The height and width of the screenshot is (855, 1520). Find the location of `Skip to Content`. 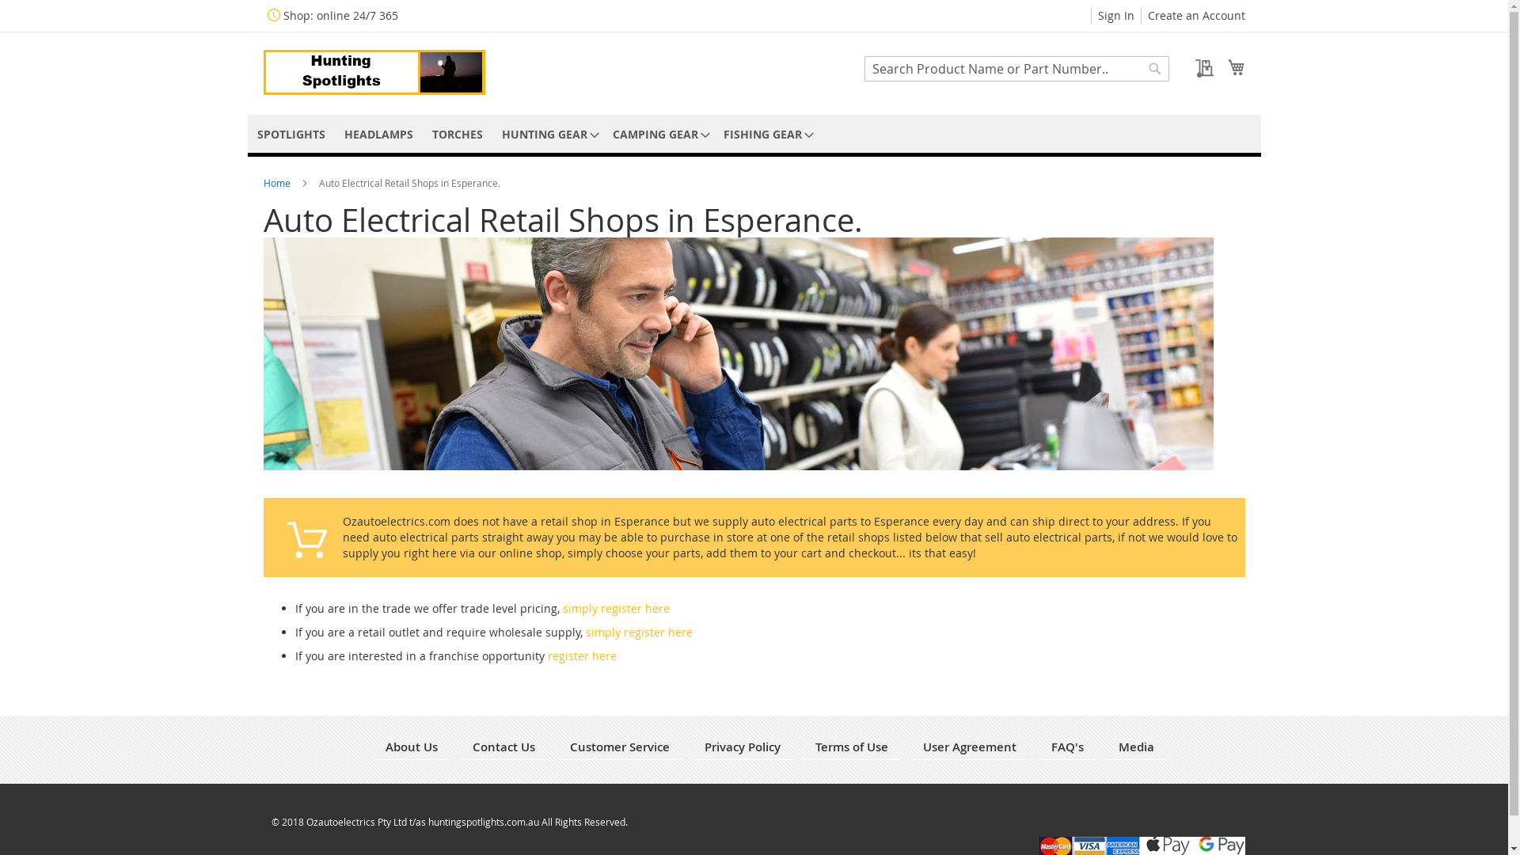

Skip to Content is located at coordinates (397, 8).